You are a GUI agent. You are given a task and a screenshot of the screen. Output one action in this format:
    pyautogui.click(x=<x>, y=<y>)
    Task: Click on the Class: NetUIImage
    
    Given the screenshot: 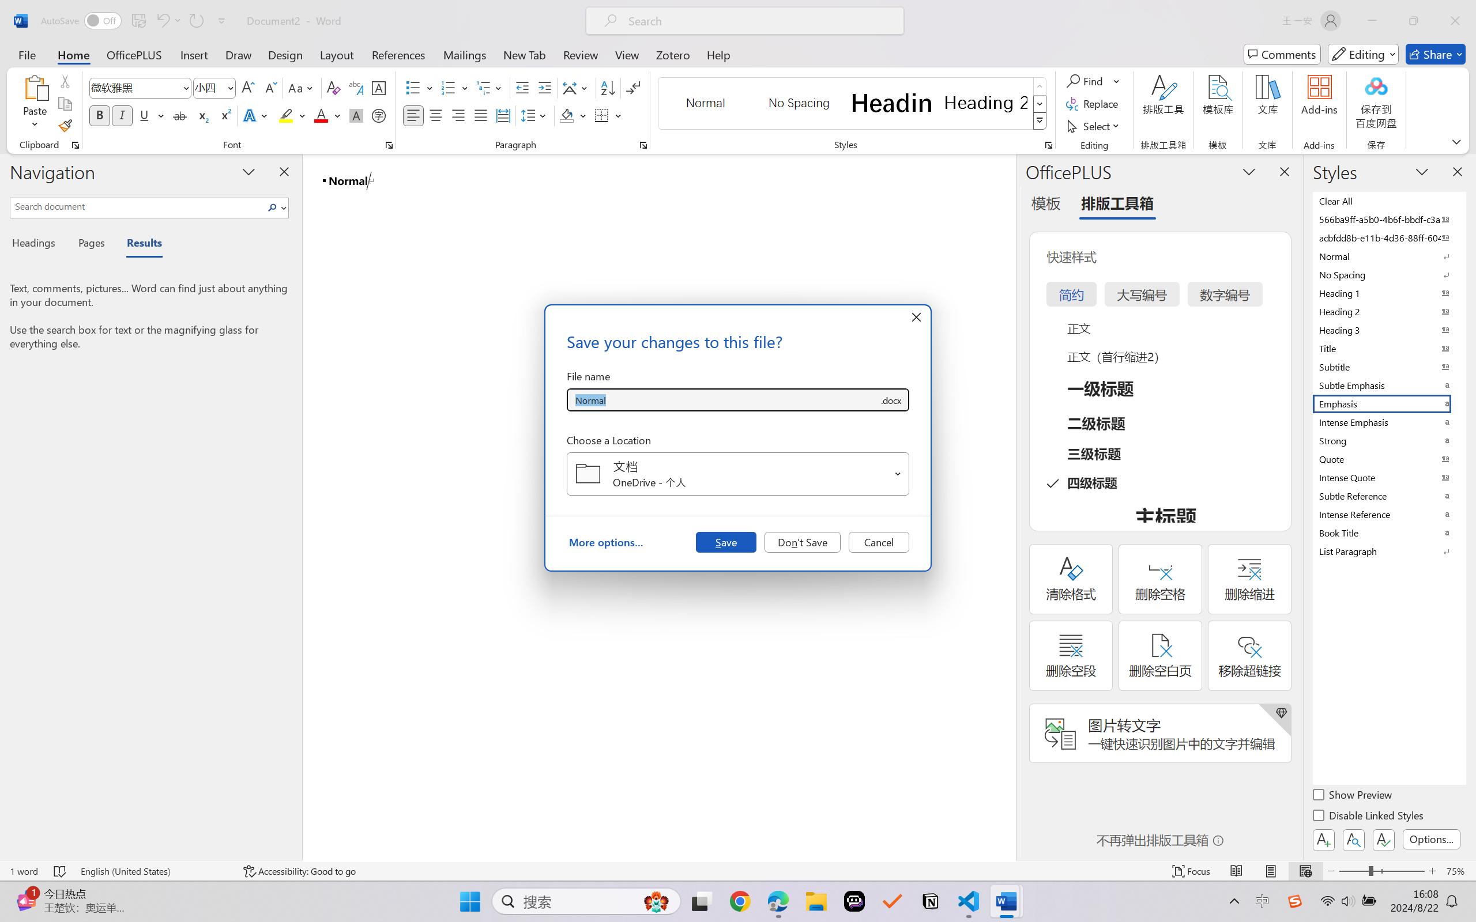 What is the action you would take?
    pyautogui.click(x=1040, y=121)
    